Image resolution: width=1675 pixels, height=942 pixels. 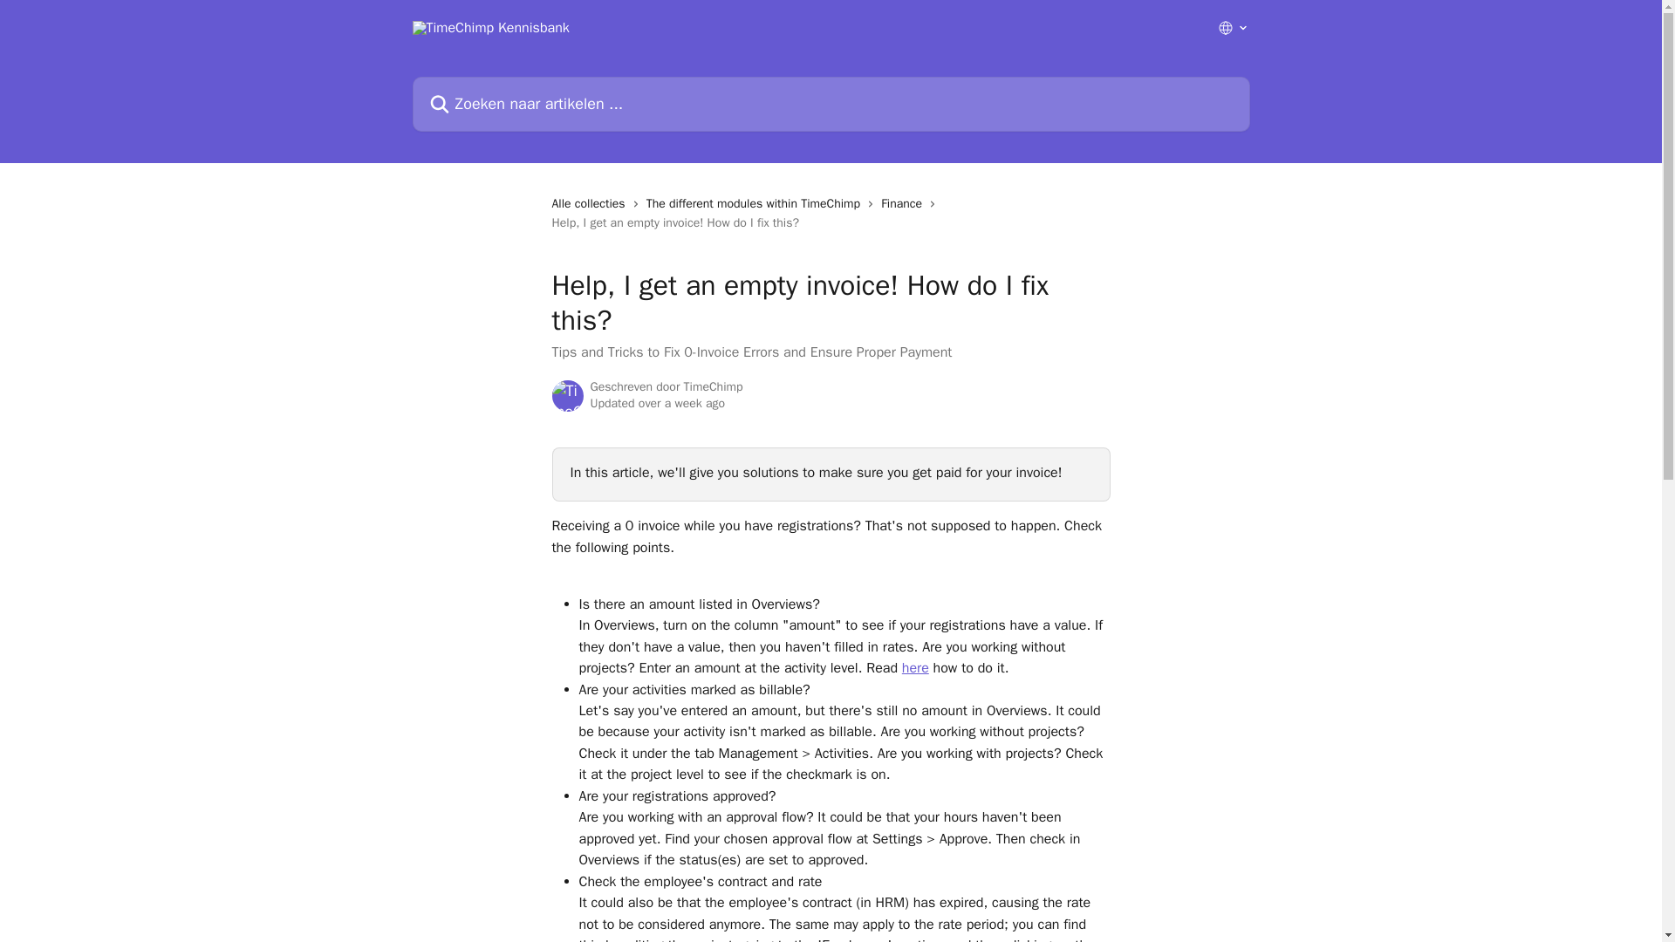 I want to click on here, so click(x=916, y=668).